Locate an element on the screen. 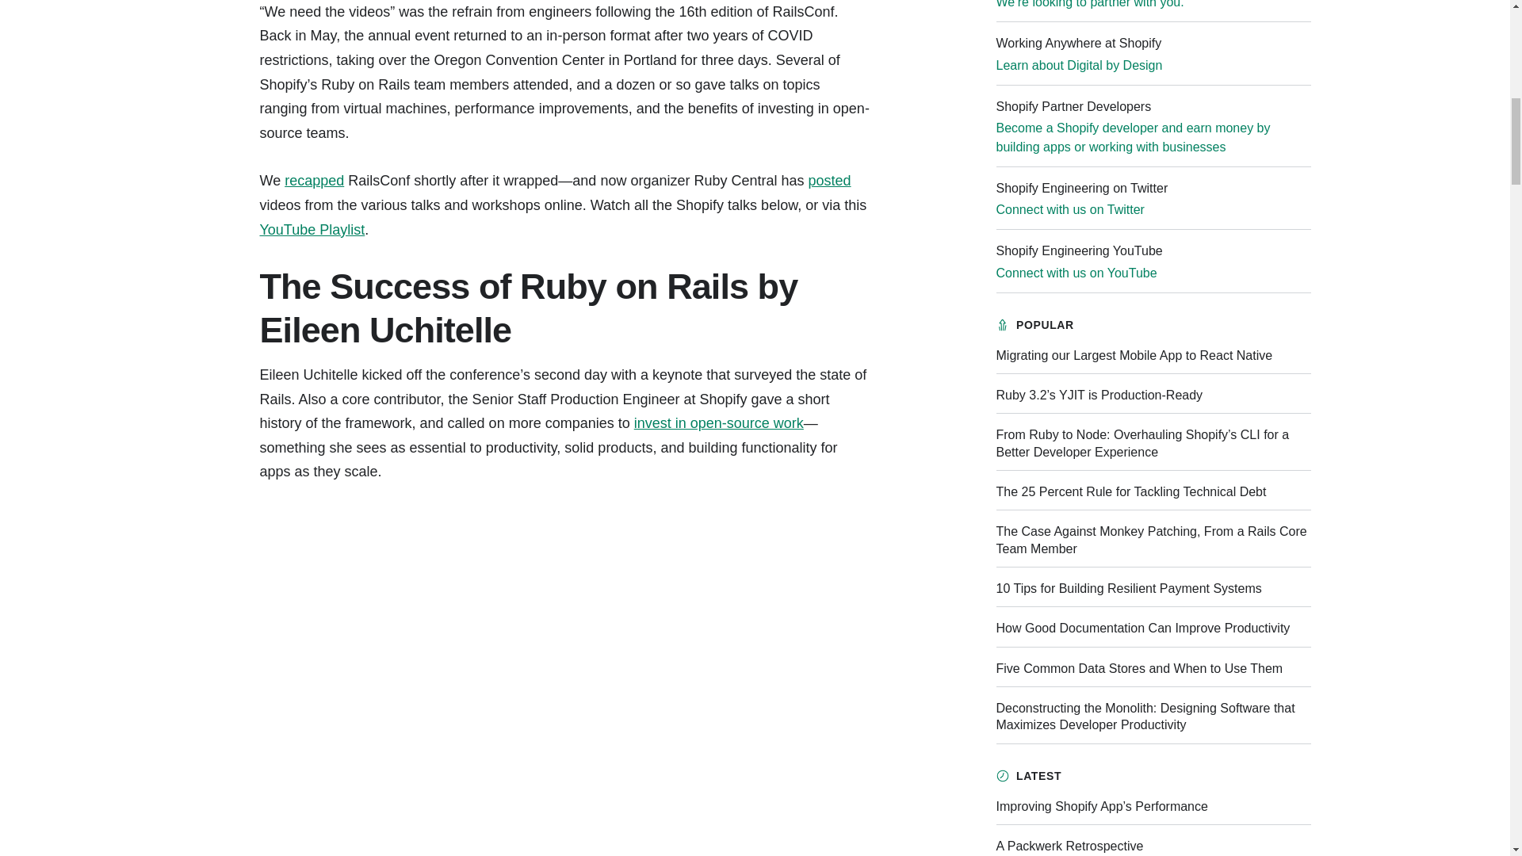 The image size is (1522, 856). recapped is located at coordinates (314, 181).